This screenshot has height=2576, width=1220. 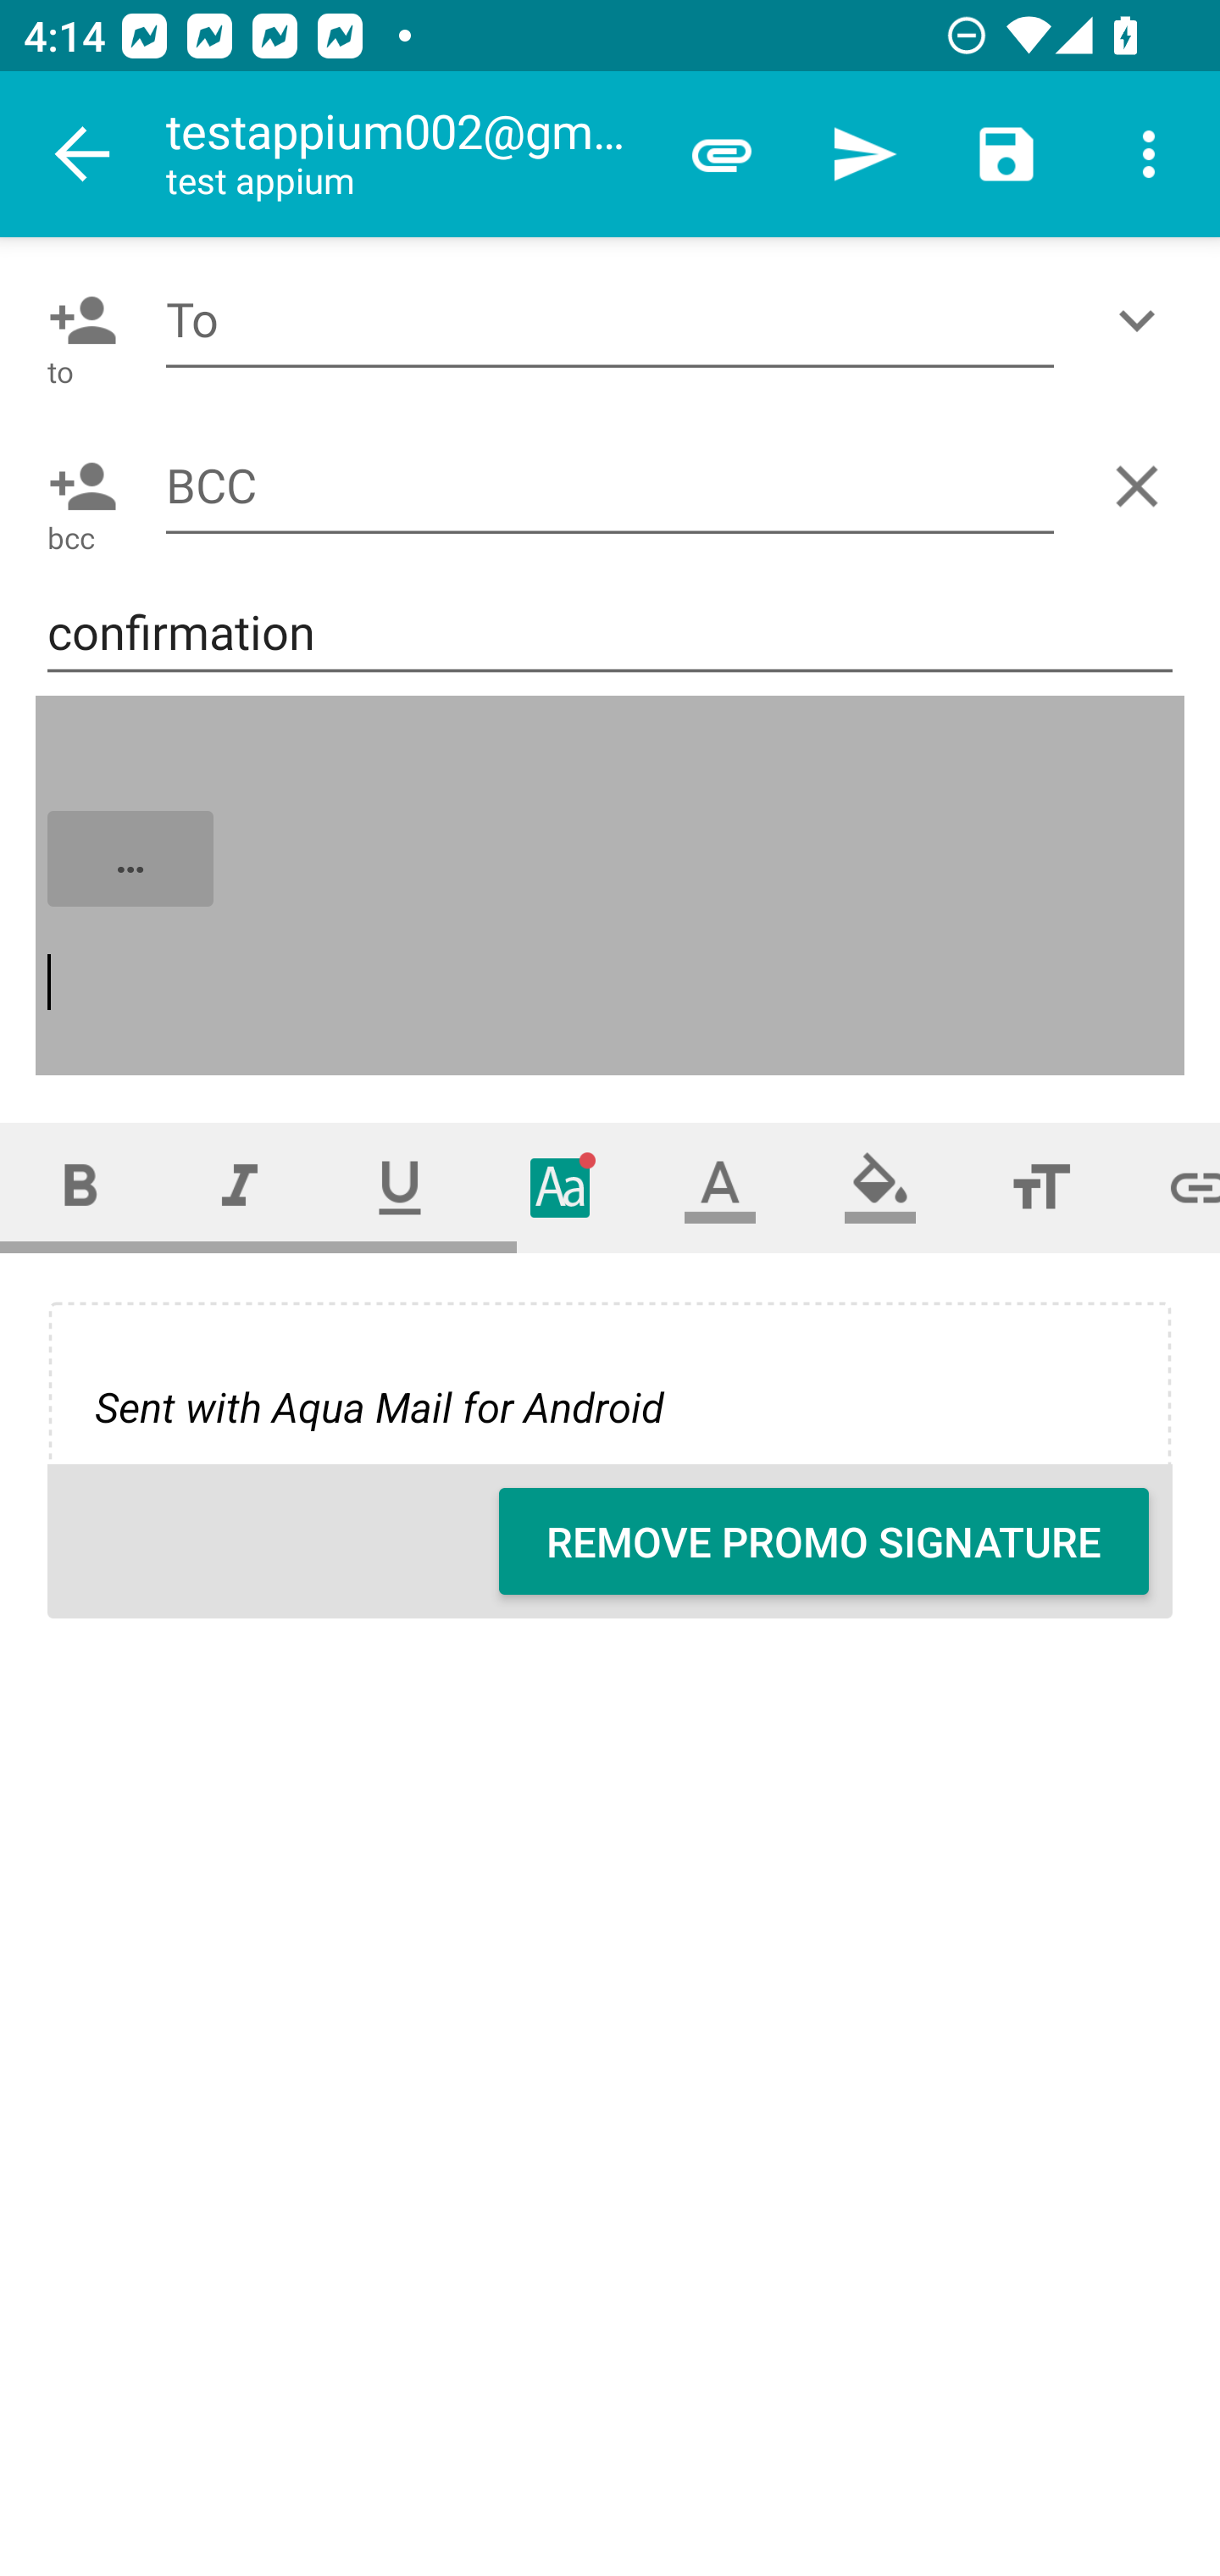 I want to click on Text color, so click(x=720, y=1188).